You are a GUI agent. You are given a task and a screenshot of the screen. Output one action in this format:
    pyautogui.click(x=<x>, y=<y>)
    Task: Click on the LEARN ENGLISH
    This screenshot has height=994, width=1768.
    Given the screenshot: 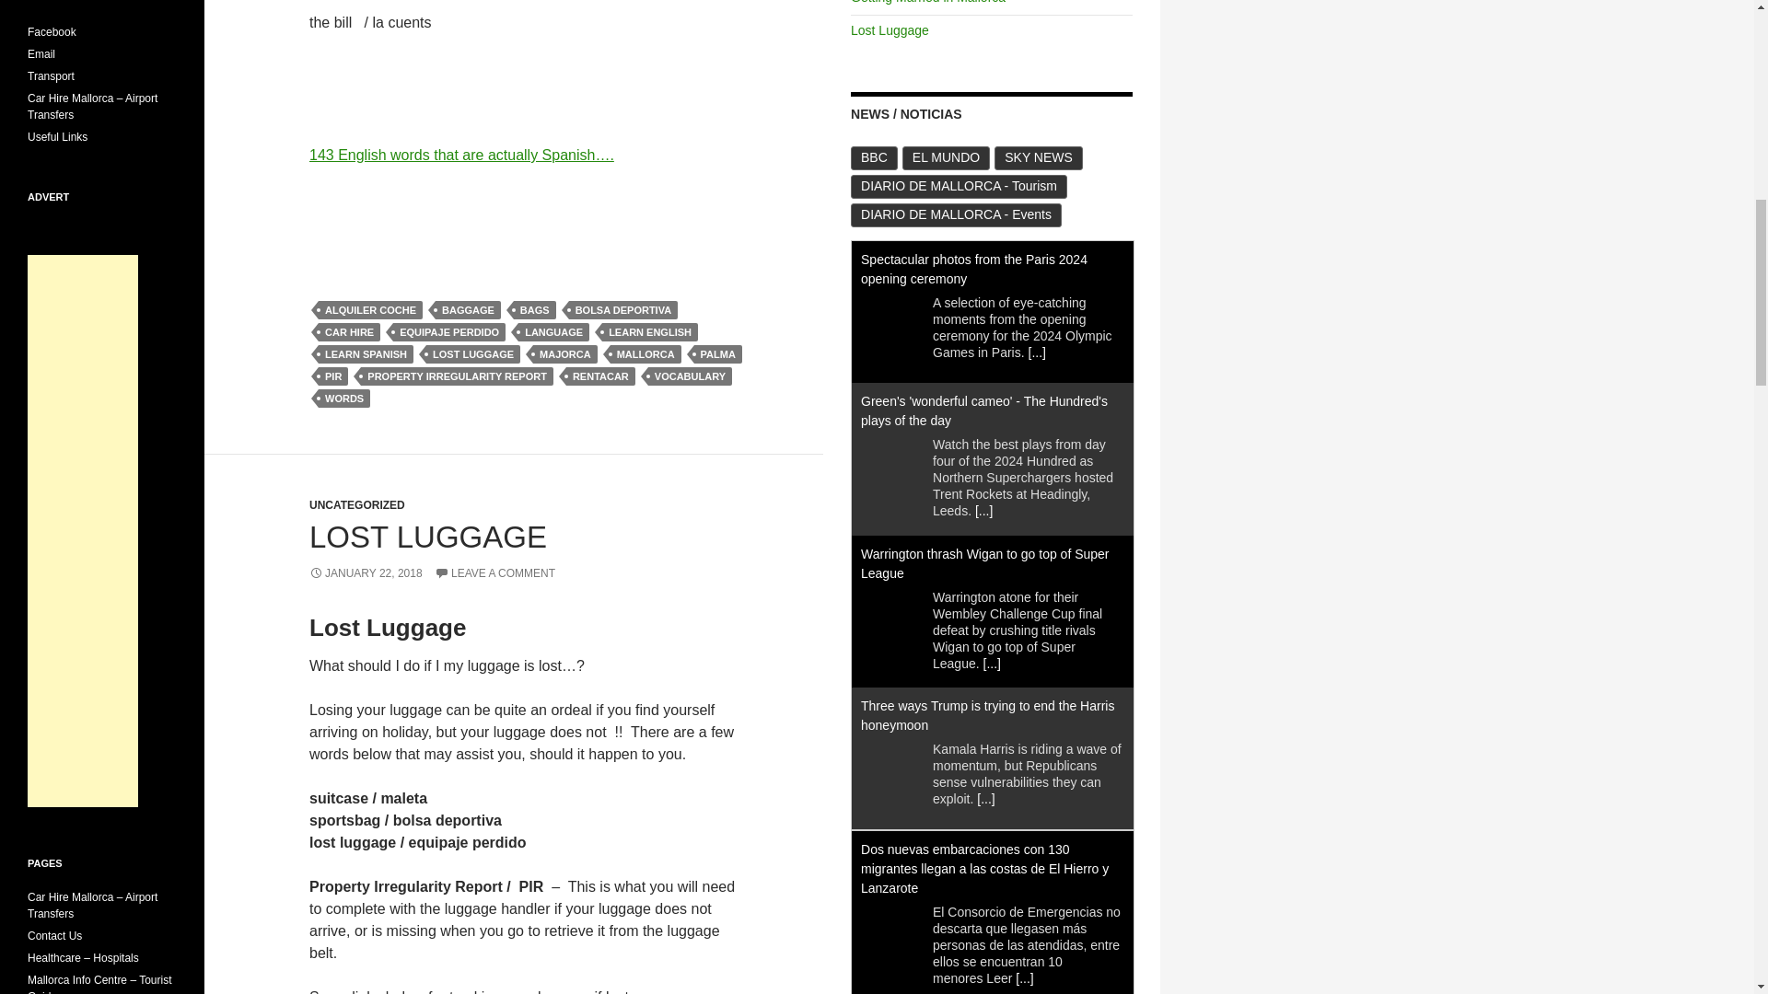 What is the action you would take?
    pyautogui.click(x=650, y=332)
    